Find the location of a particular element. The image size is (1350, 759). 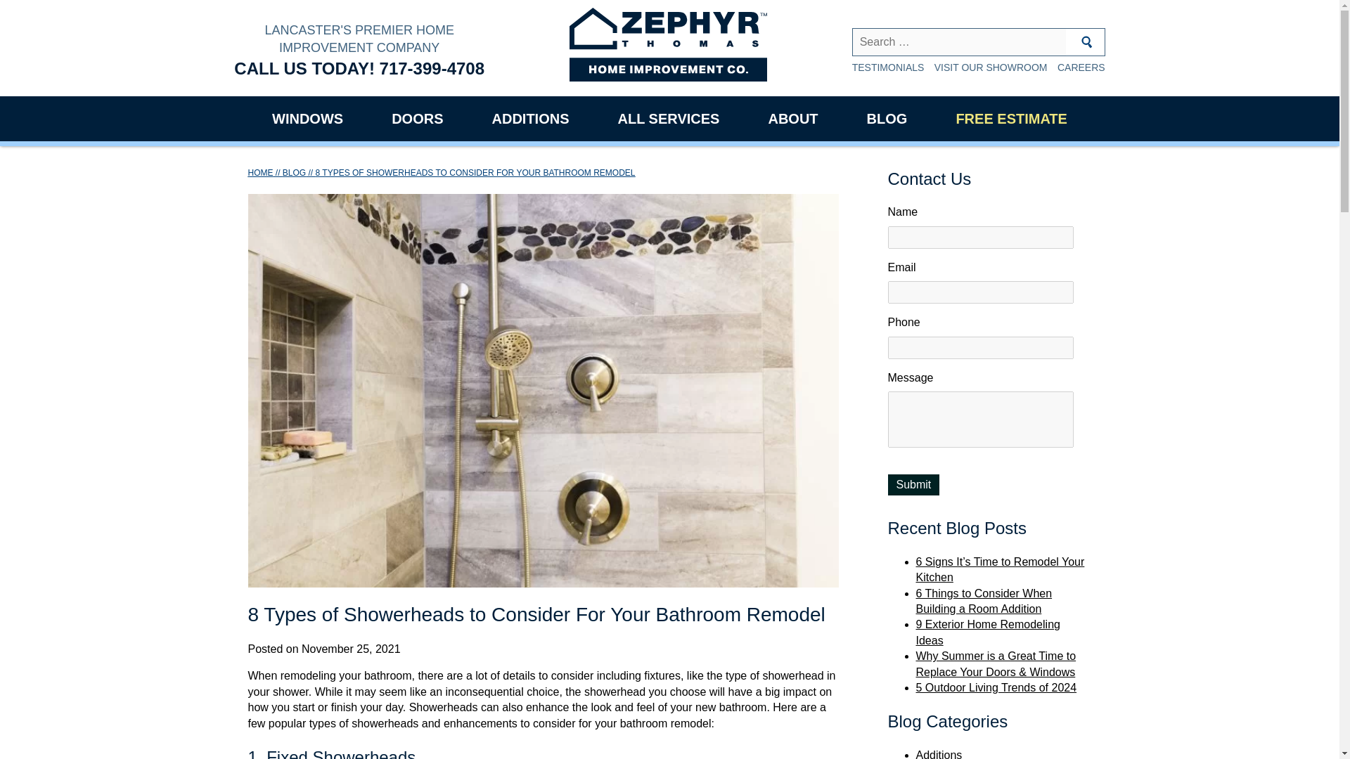

WINDOWS is located at coordinates (307, 118).